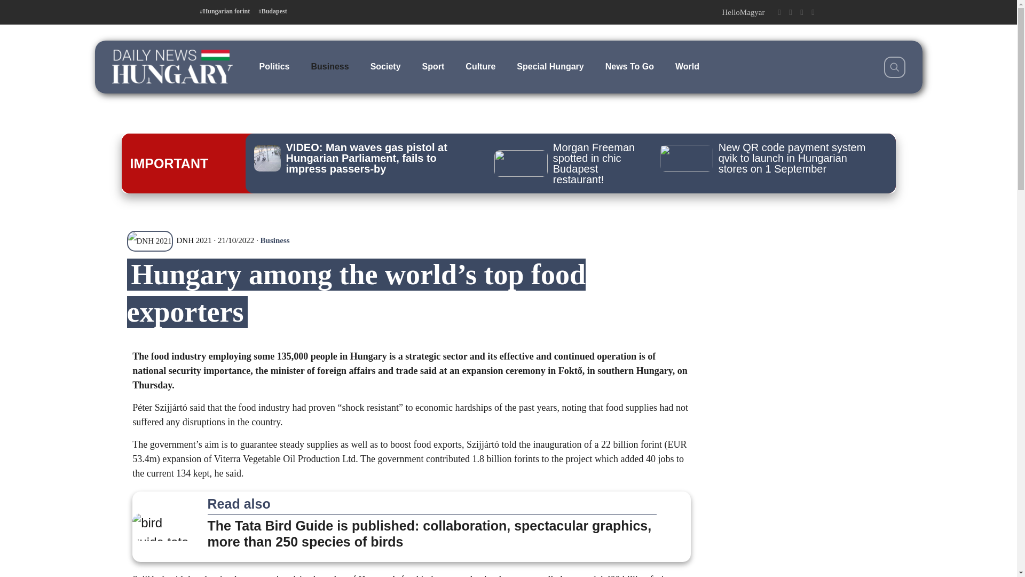 This screenshot has width=1025, height=577. What do you see at coordinates (275, 240) in the screenshot?
I see `Business` at bounding box center [275, 240].